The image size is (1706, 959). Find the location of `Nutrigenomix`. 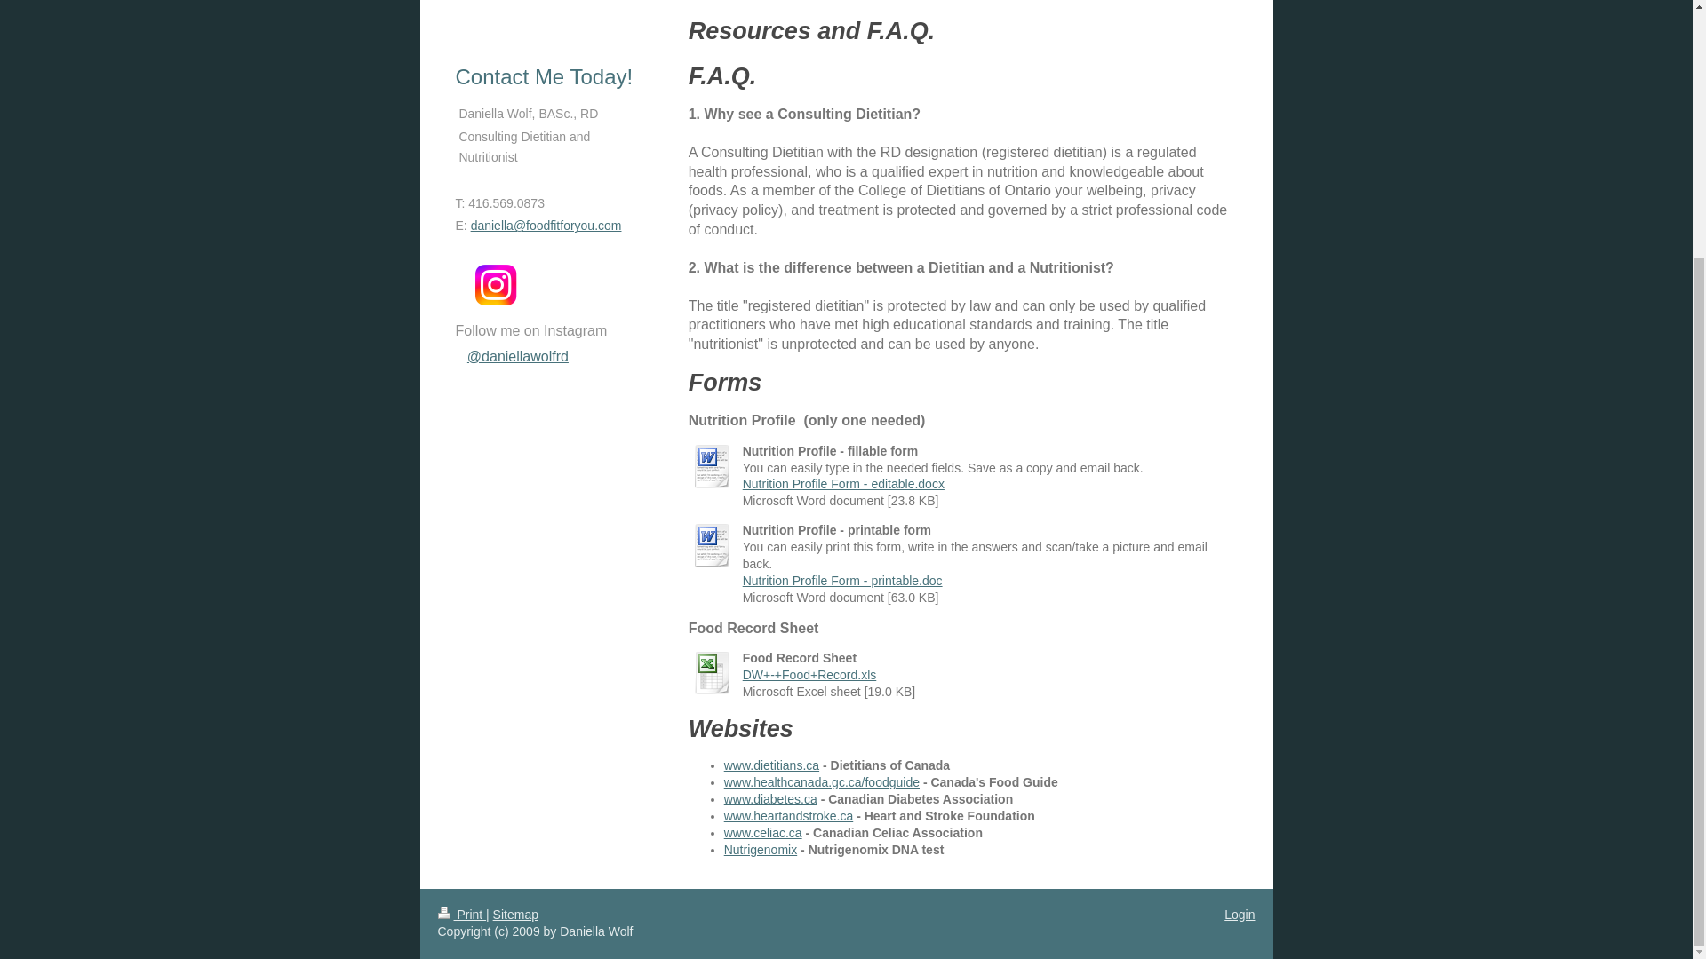

Nutrigenomix is located at coordinates (760, 850).